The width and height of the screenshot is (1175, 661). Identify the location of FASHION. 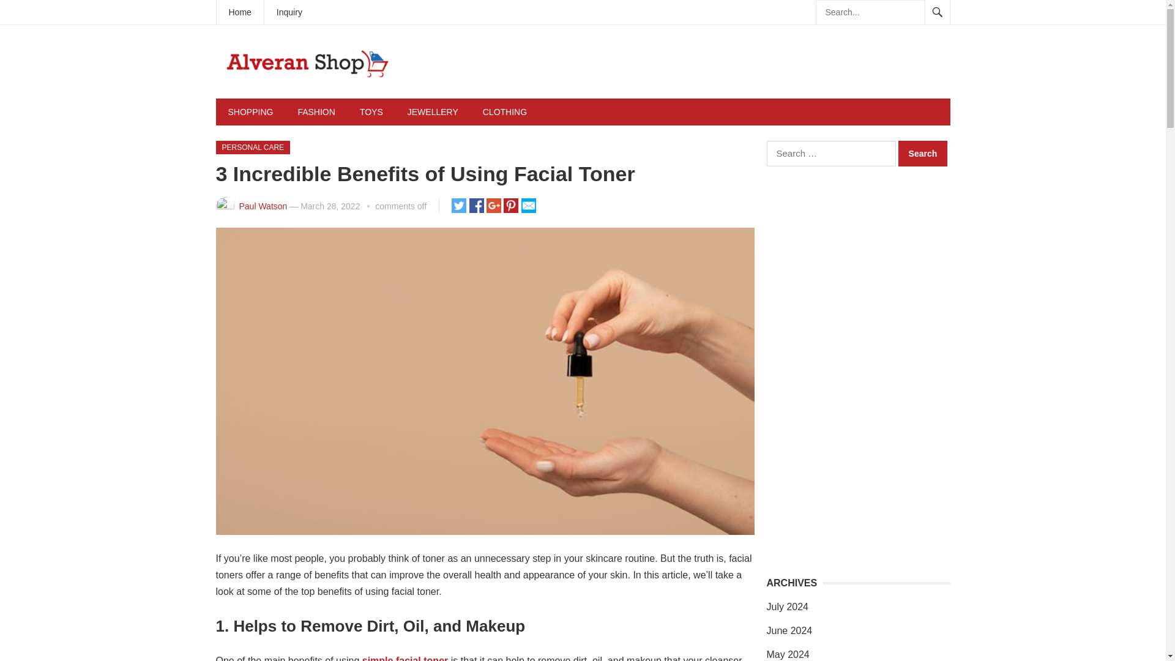
(316, 111).